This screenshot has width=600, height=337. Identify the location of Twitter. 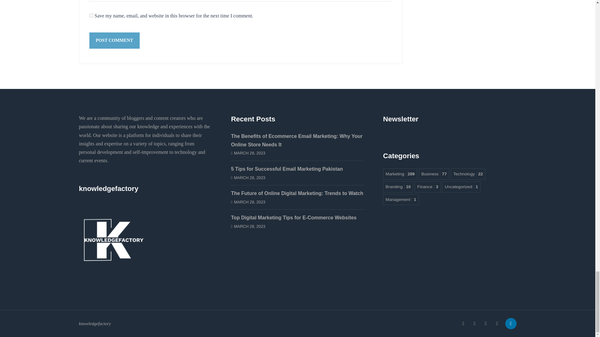
(486, 324).